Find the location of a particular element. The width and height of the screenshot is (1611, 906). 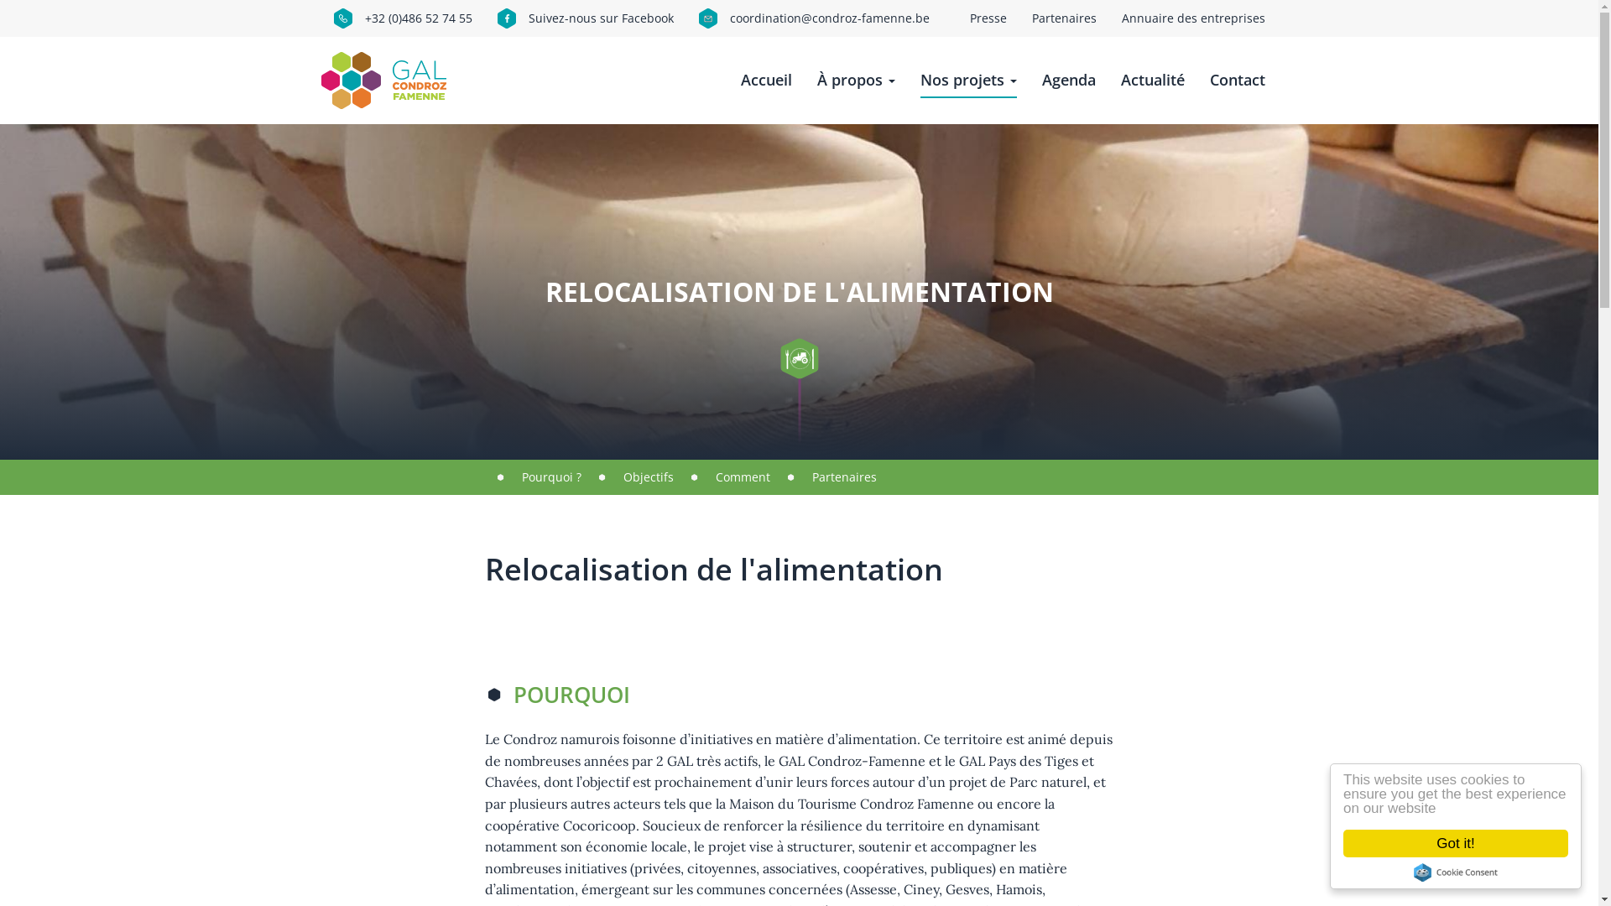

Partenaires is located at coordinates (1064, 18).